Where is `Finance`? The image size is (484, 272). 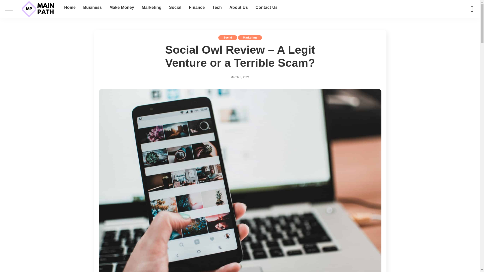 Finance is located at coordinates (197, 8).